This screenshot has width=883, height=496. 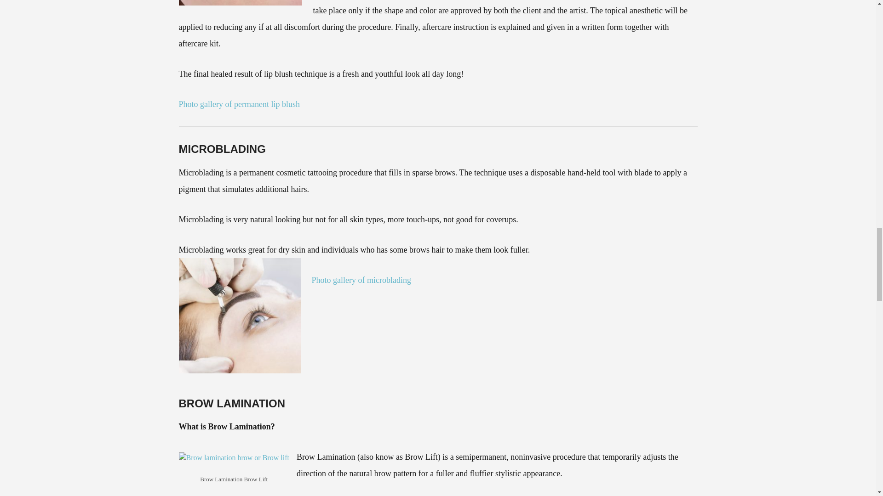 I want to click on Photo gallery of permanent lip blush, so click(x=238, y=104).